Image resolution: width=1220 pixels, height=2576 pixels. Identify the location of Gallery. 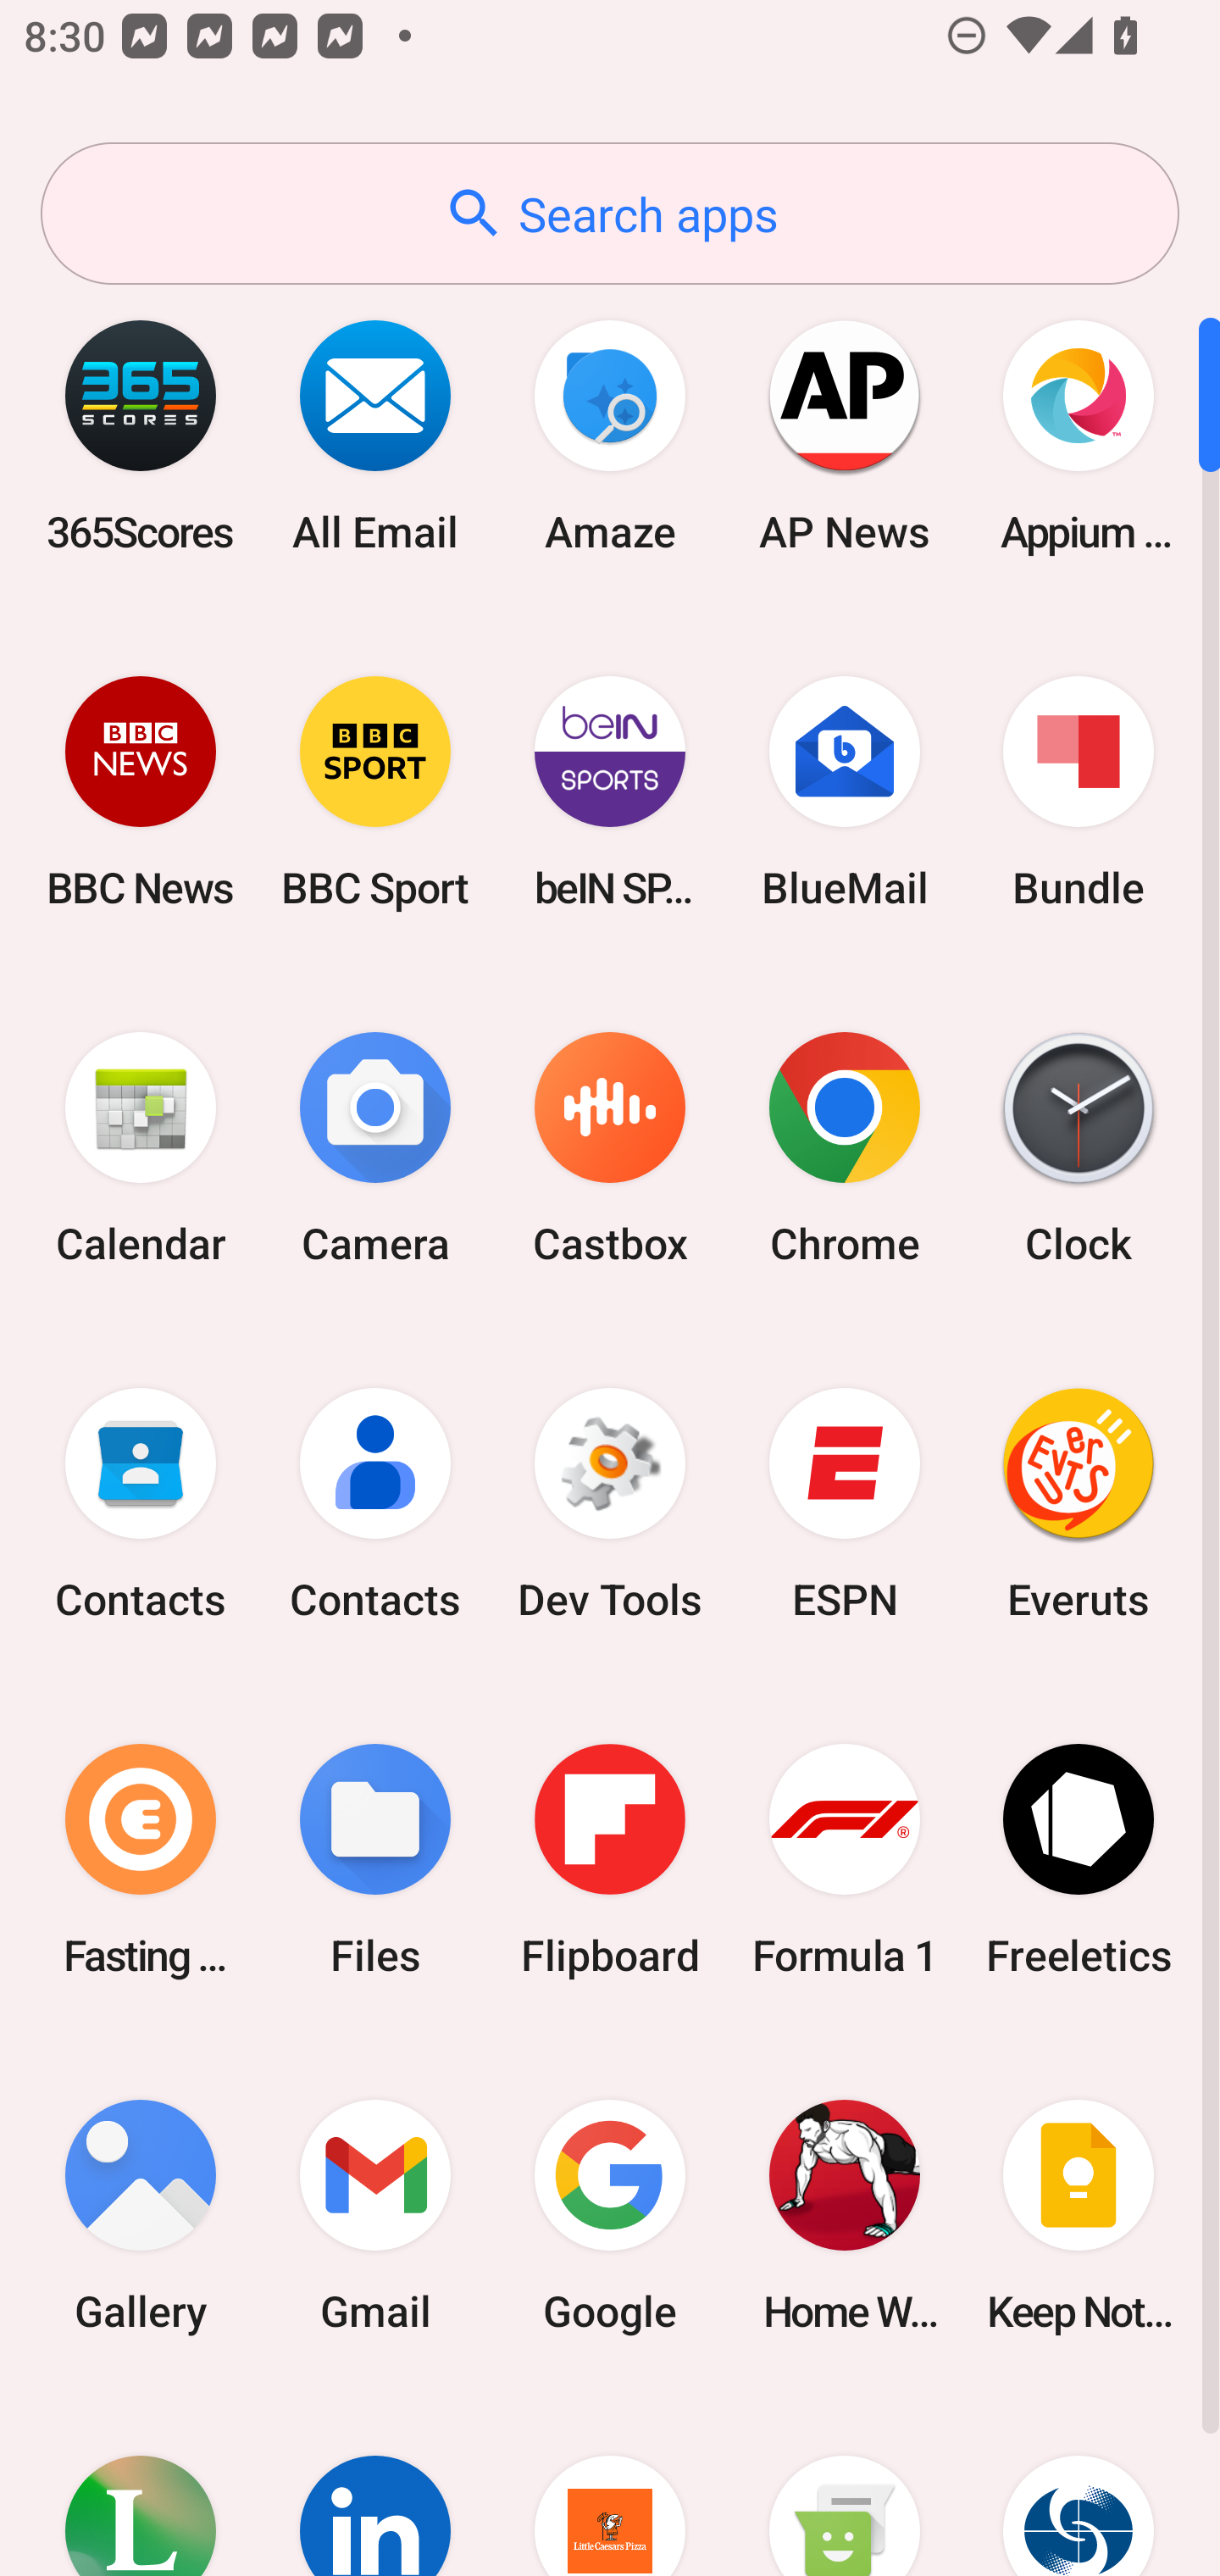
(141, 2215).